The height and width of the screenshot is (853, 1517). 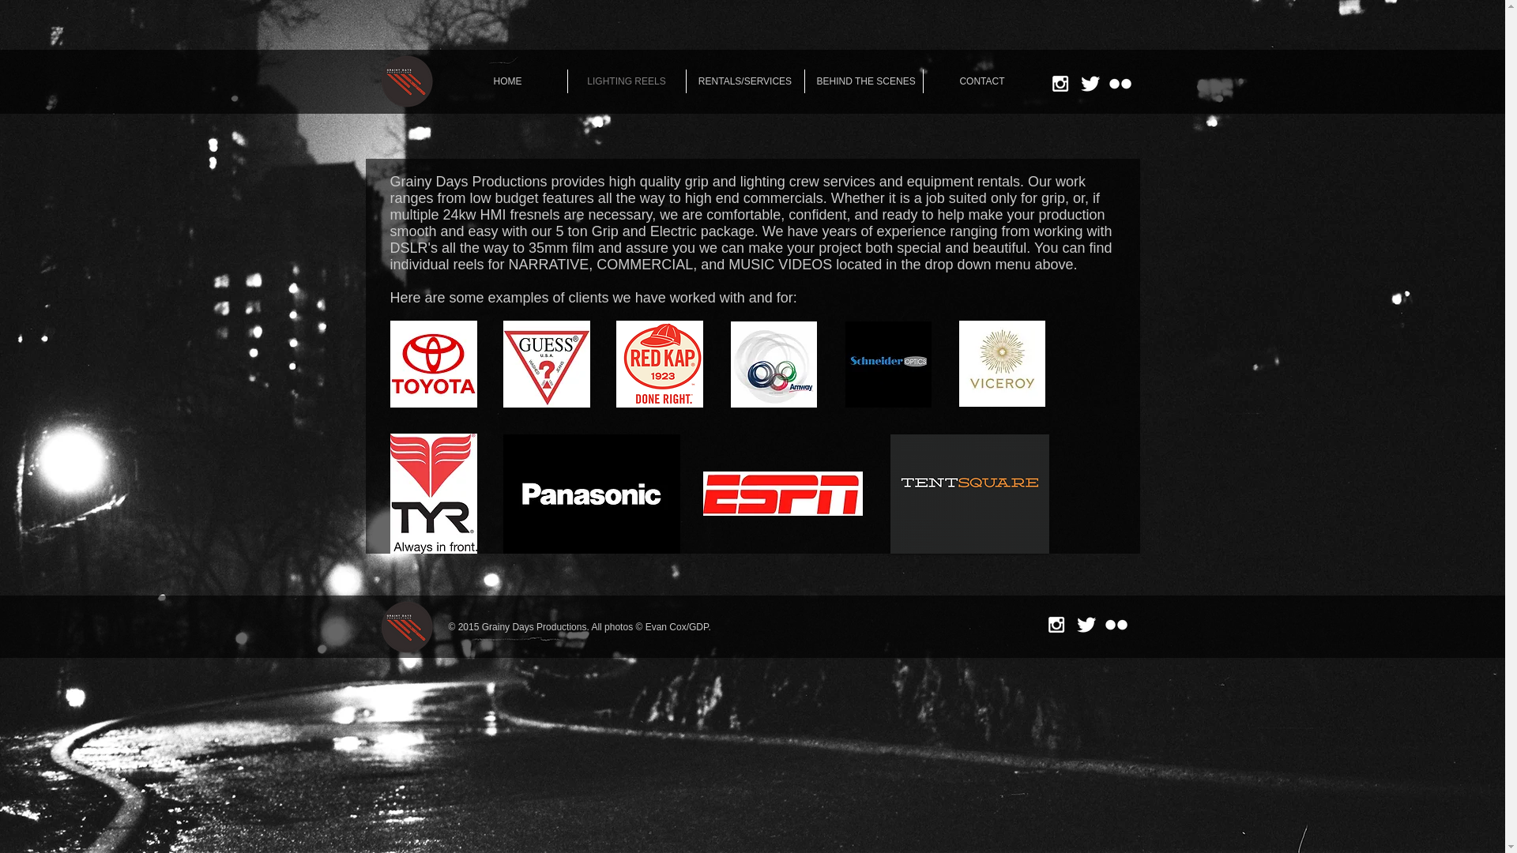 I want to click on BEHIND THE SCENES, so click(x=863, y=81).